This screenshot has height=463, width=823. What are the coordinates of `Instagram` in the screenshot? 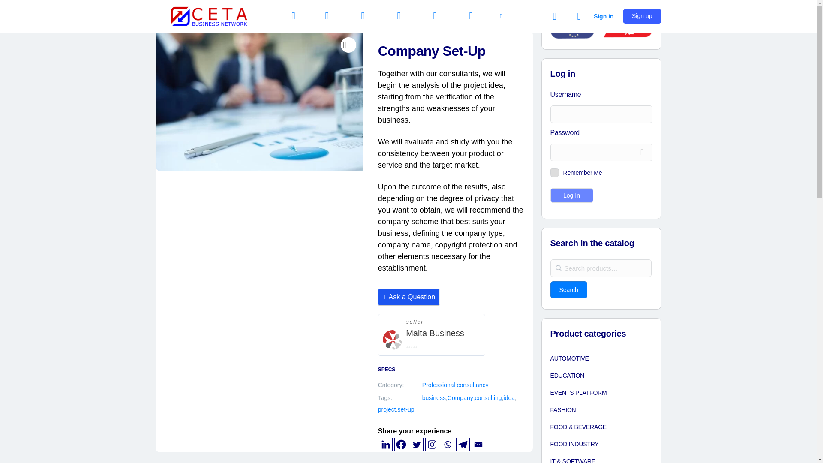 It's located at (432, 444).